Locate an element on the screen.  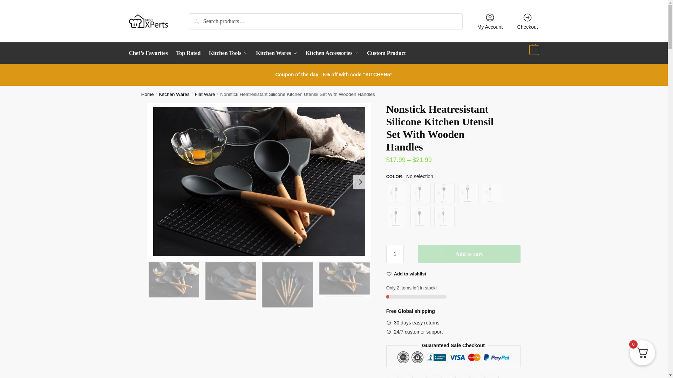
1 is located at coordinates (395, 254).